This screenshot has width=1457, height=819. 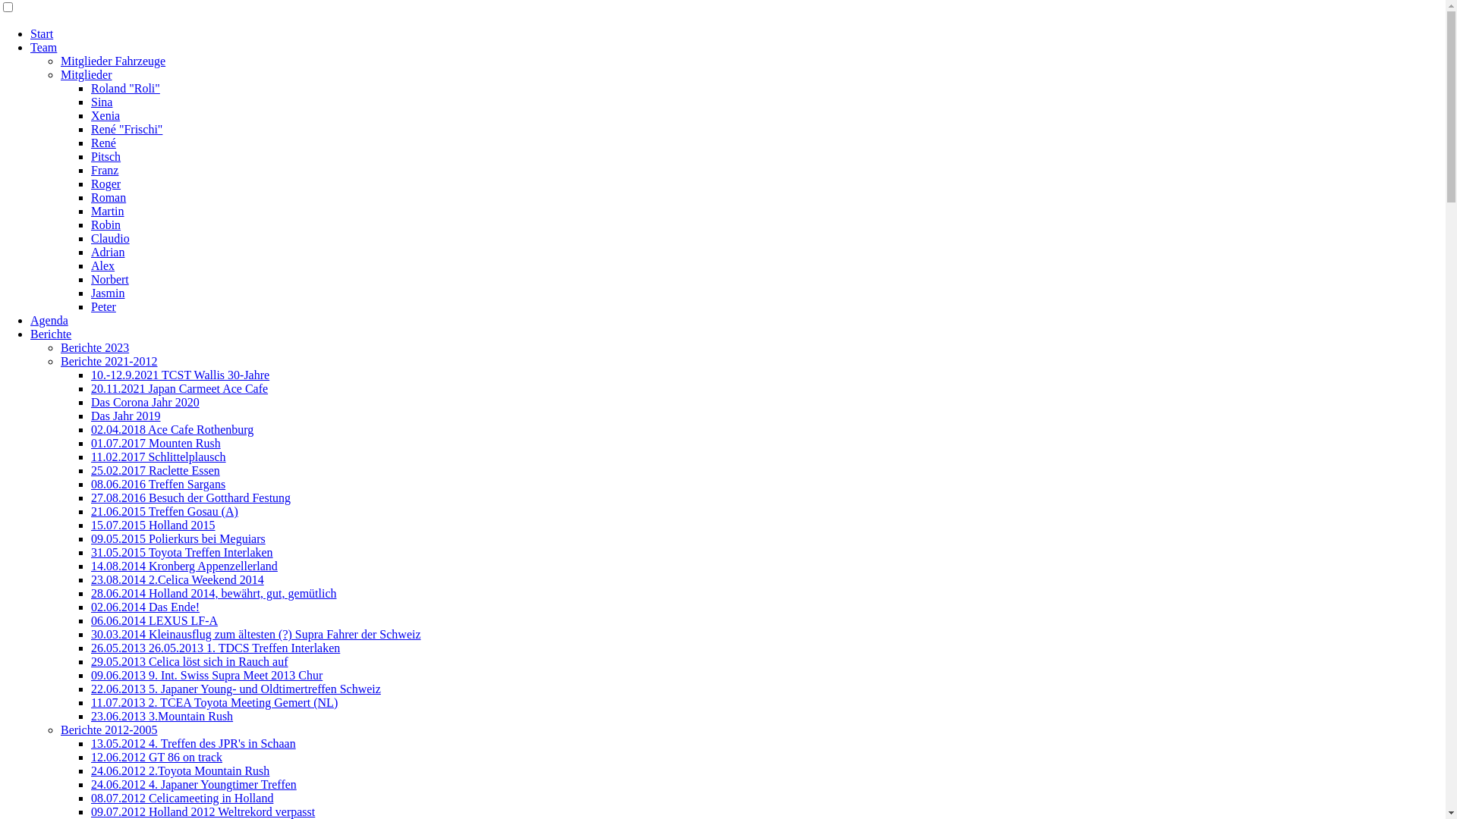 What do you see at coordinates (109, 361) in the screenshot?
I see `Berichte 2021-2012` at bounding box center [109, 361].